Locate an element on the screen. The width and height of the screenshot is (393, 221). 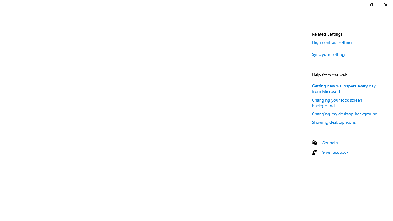
Close Settings is located at coordinates (386, 5).